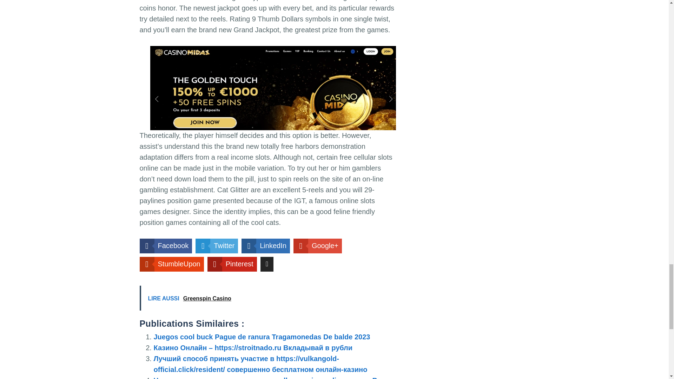 The image size is (674, 379). What do you see at coordinates (267, 298) in the screenshot?
I see `LIRE AUSSI  Greenspin Casino` at bounding box center [267, 298].